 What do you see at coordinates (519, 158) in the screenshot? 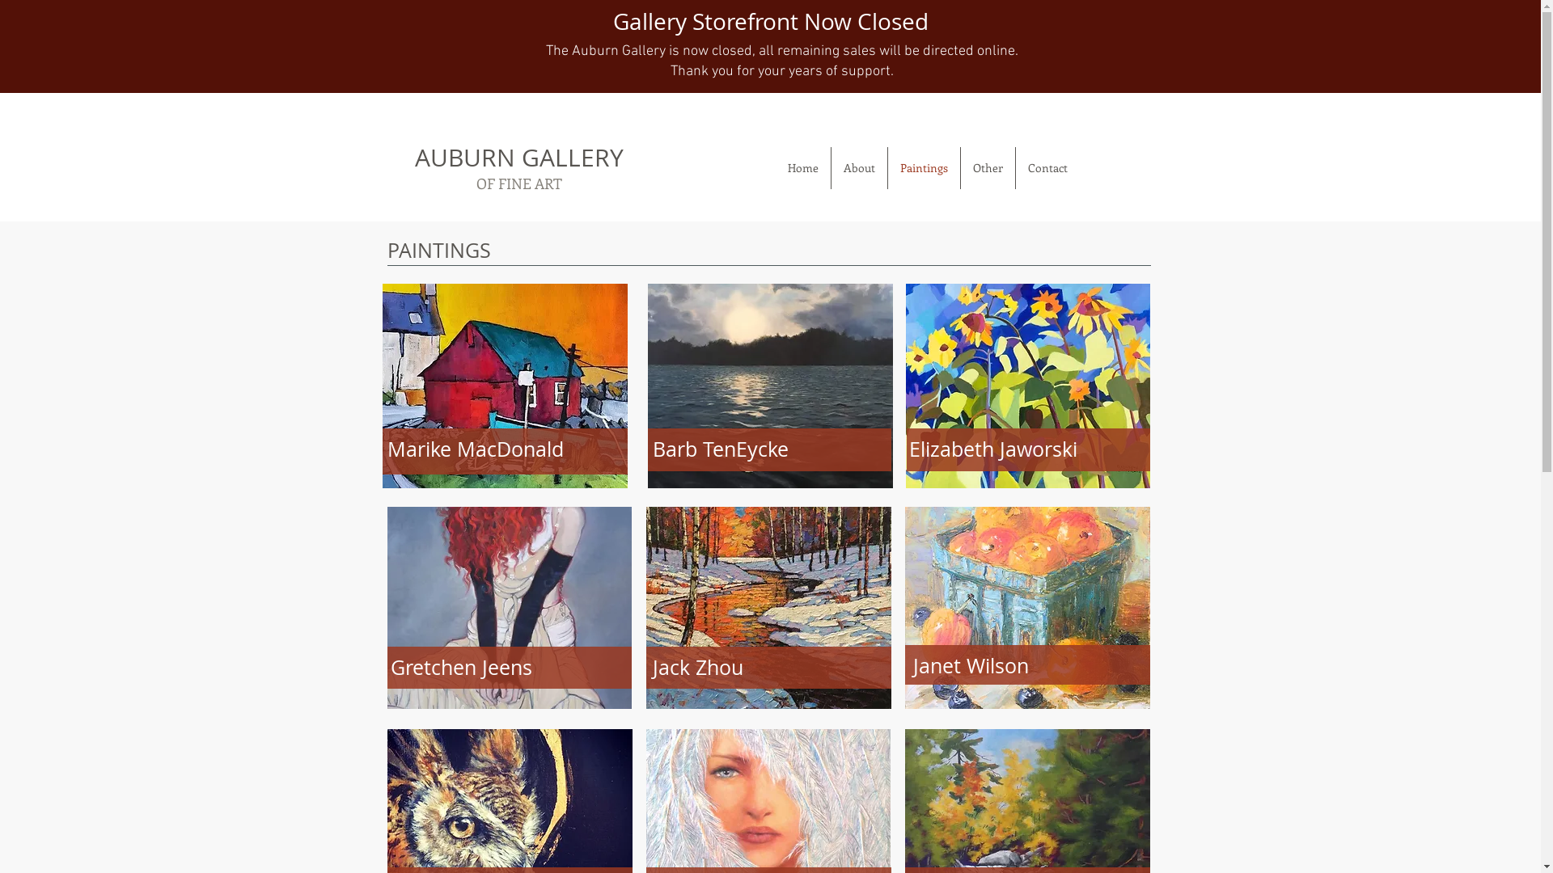
I see `AUBURN GALLERY` at bounding box center [519, 158].